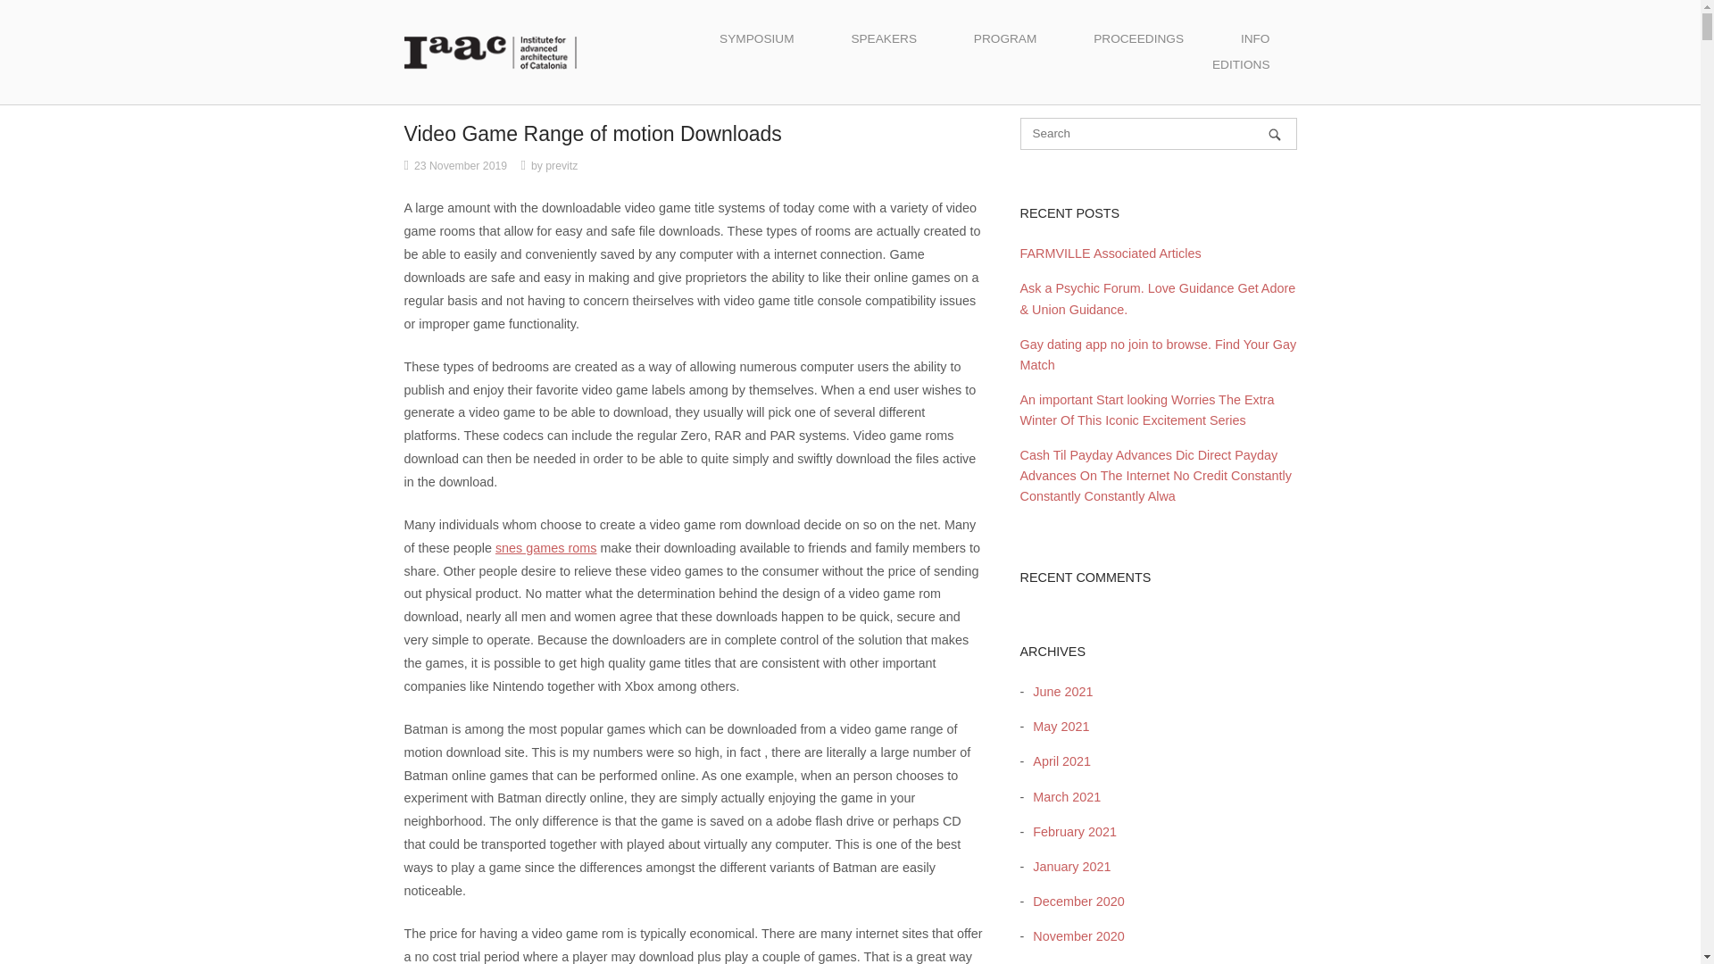 This screenshot has width=1714, height=964. Describe the element at coordinates (1241, 64) in the screenshot. I see `EDITIONS` at that location.